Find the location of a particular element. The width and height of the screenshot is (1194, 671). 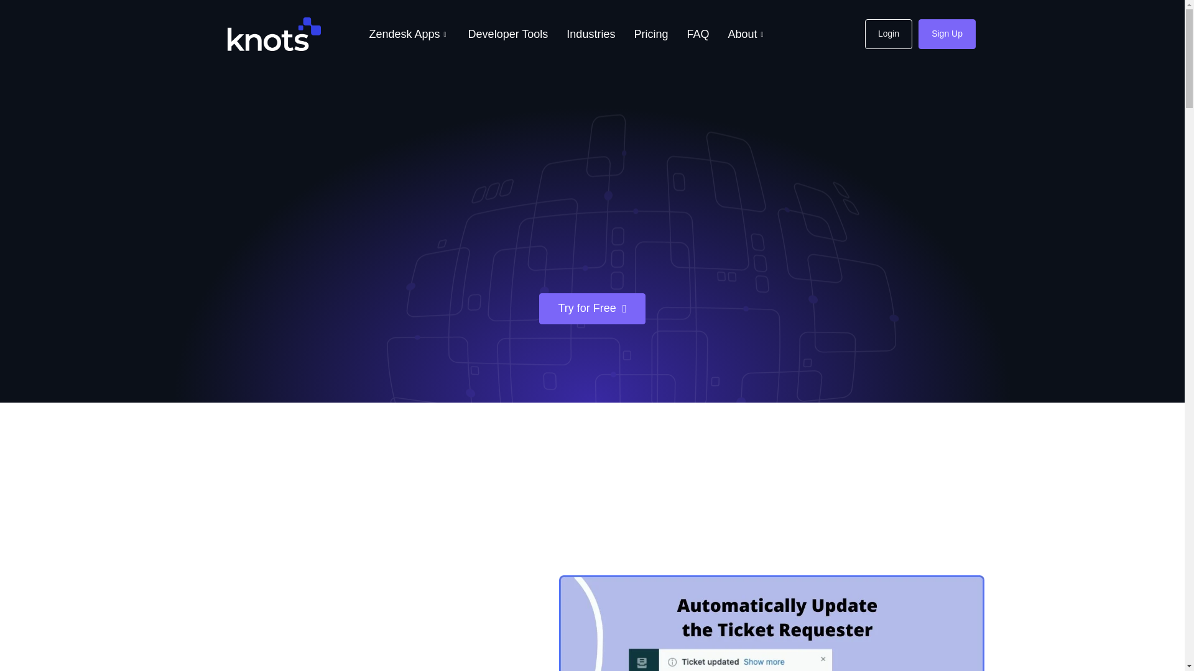

Zendesk Apps is located at coordinates (409, 34).